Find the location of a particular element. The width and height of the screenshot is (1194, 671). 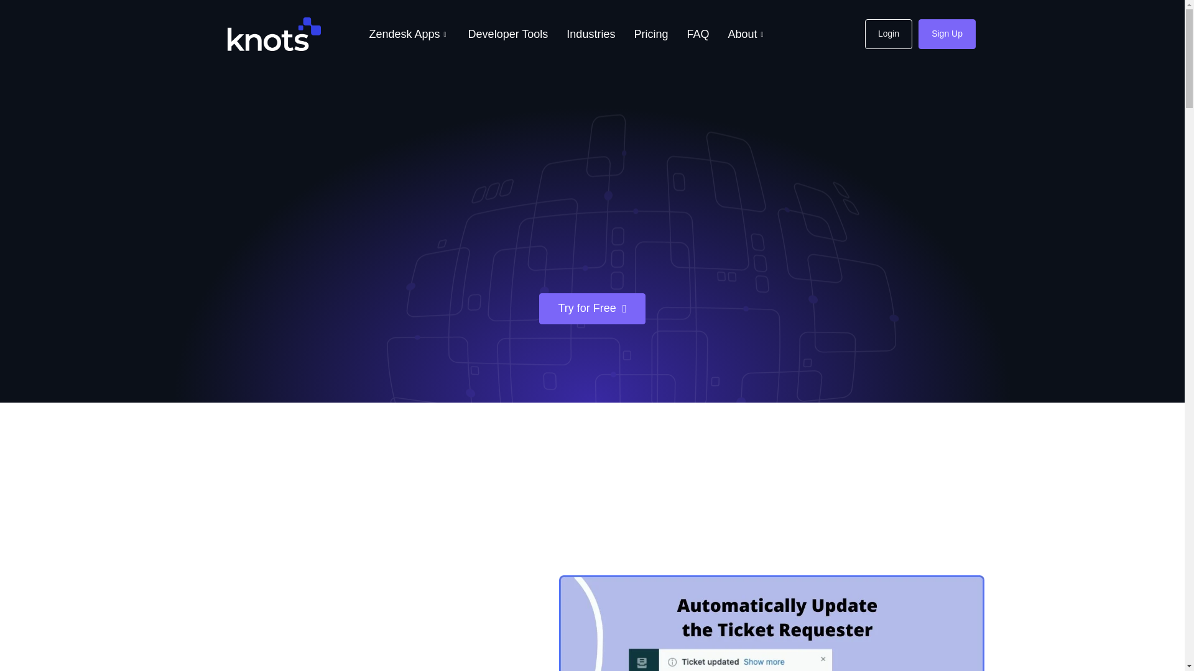

Zendesk Apps is located at coordinates (409, 34).